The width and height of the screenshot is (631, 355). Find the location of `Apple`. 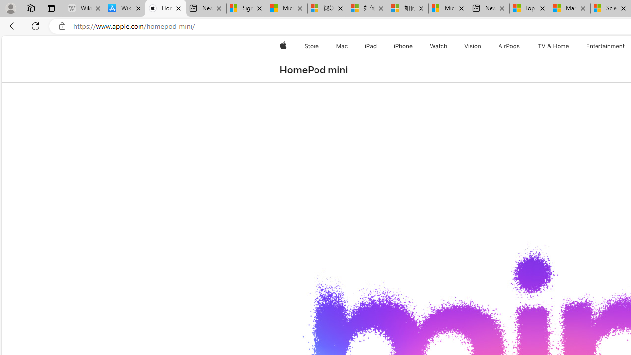

Apple is located at coordinates (283, 46).